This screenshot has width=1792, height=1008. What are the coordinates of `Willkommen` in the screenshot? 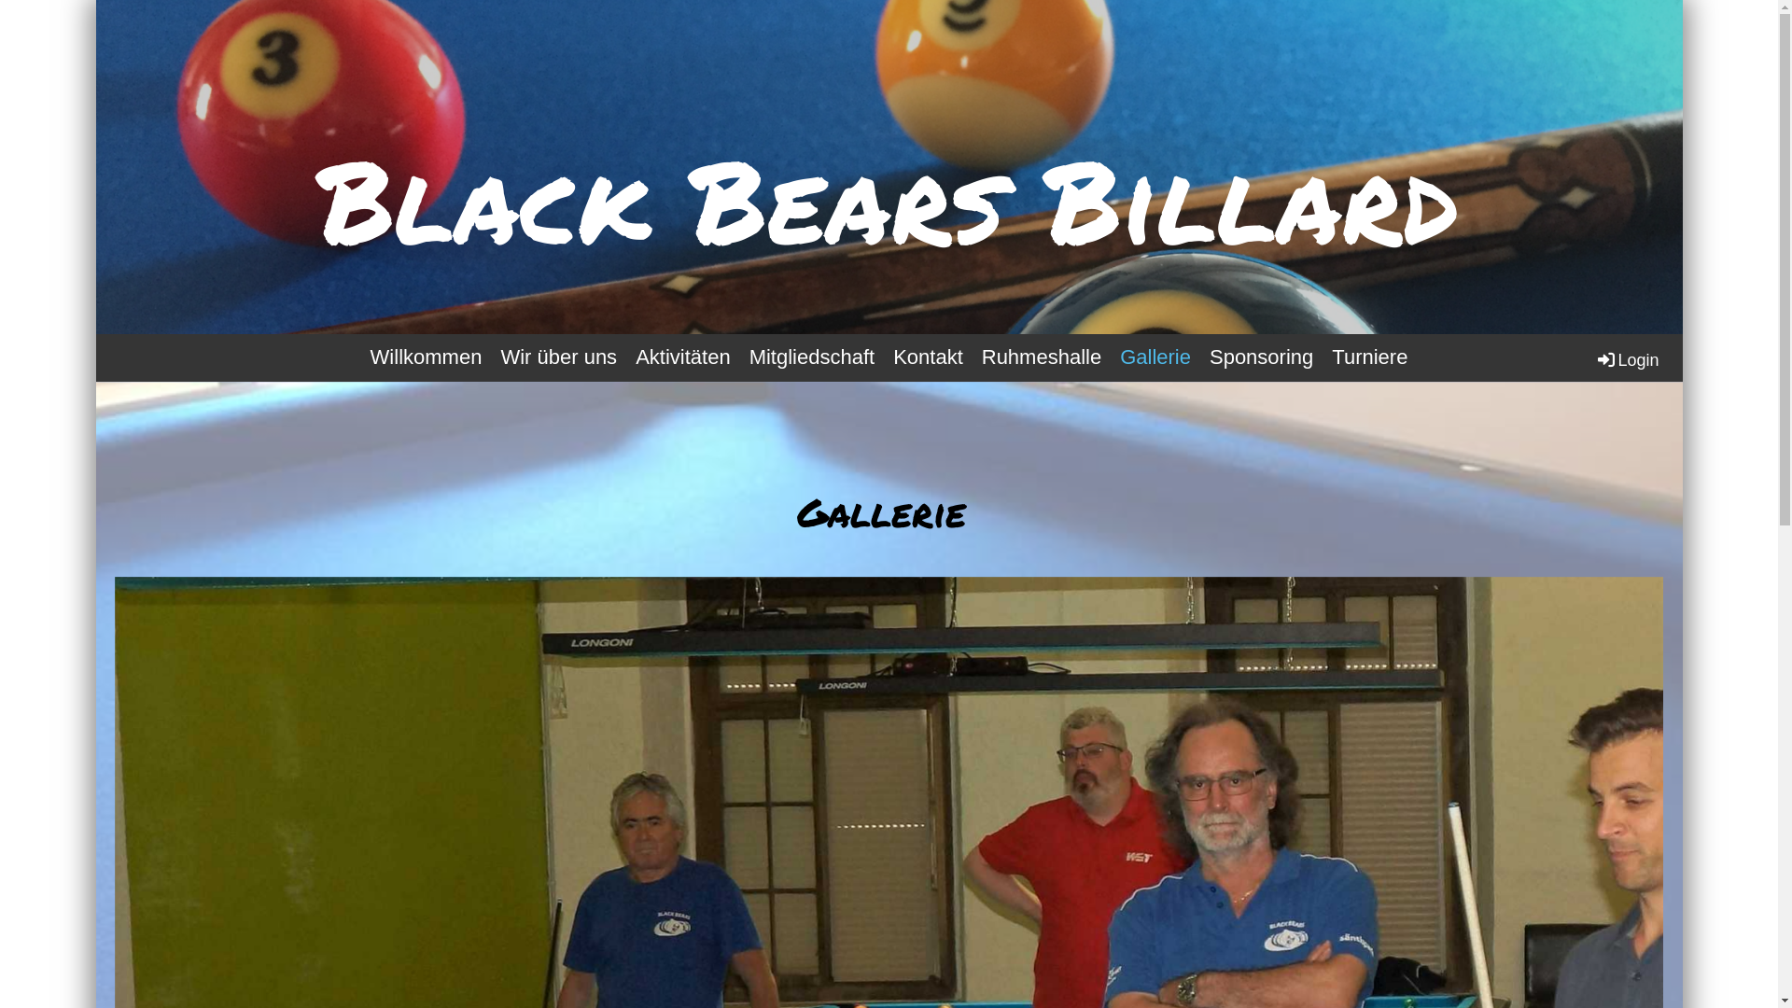 It's located at (427, 358).